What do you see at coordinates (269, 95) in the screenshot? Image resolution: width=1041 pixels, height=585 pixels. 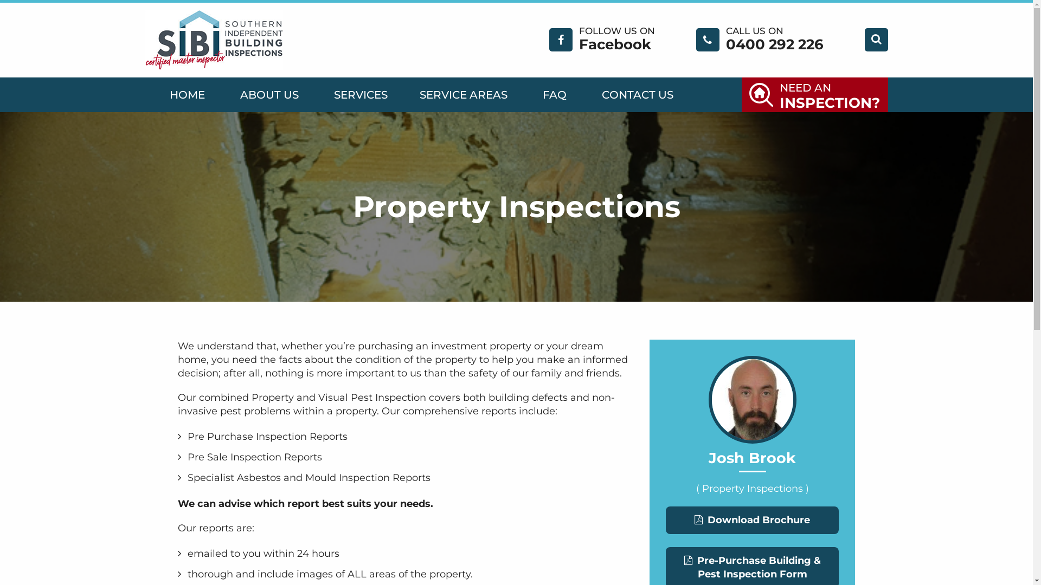 I see `ABOUT US` at bounding box center [269, 95].